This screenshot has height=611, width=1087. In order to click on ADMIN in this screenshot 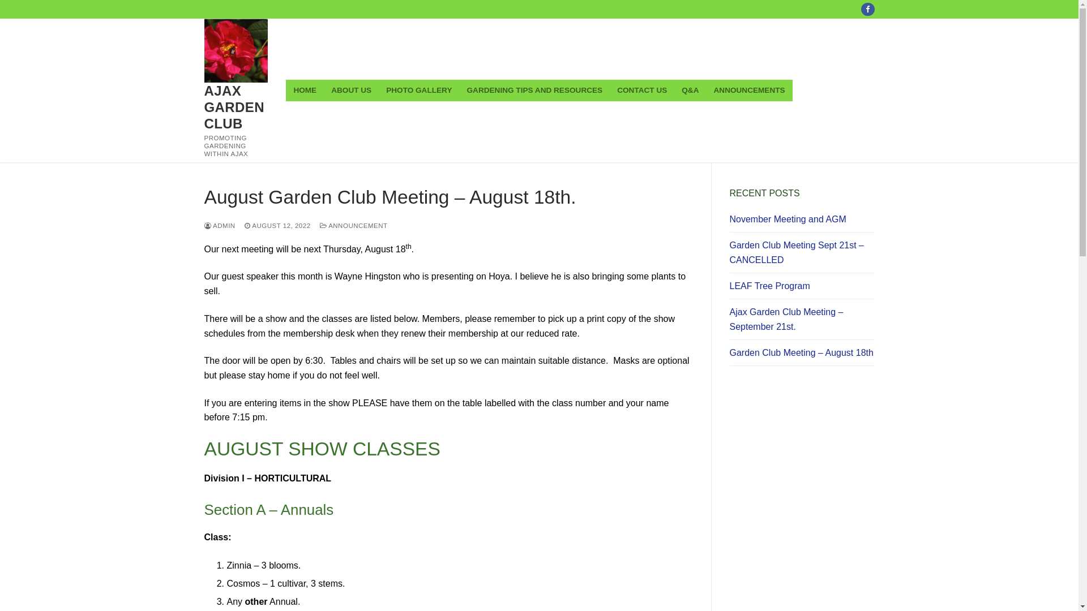, I will do `click(220, 226)`.